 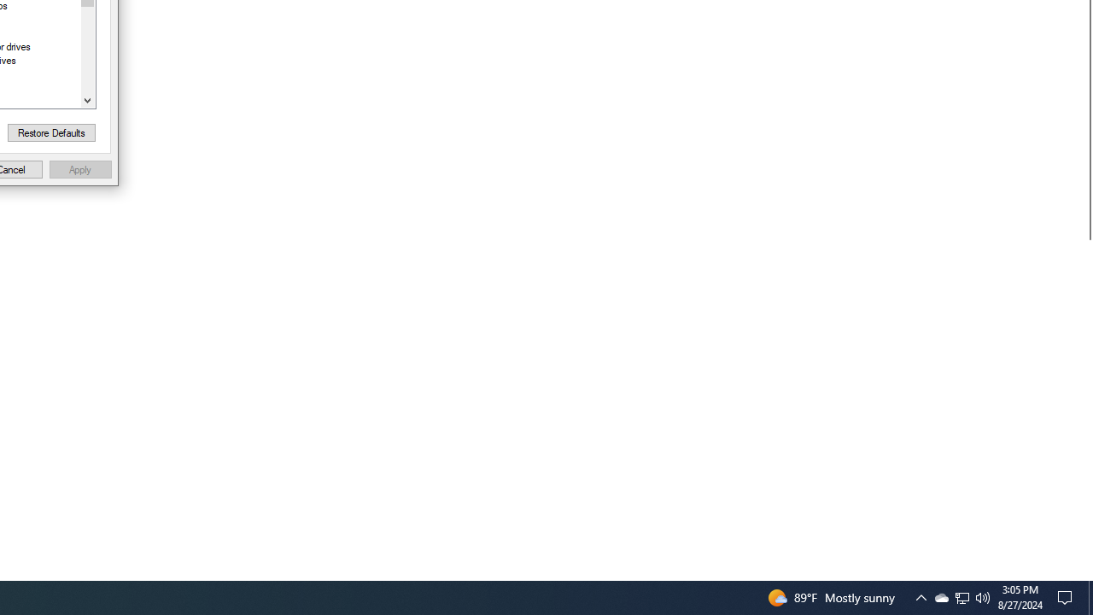 What do you see at coordinates (921, 598) in the screenshot?
I see `Notification Chevron` at bounding box center [921, 598].